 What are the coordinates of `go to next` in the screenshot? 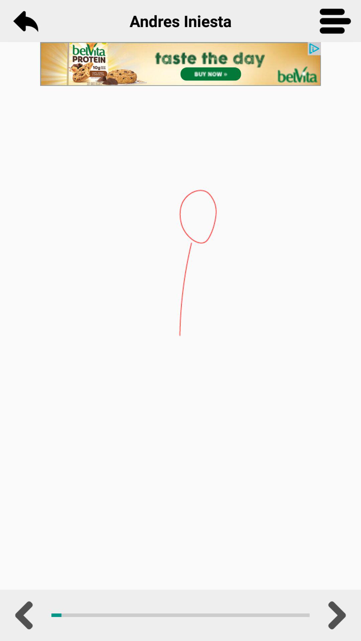 It's located at (335, 615).